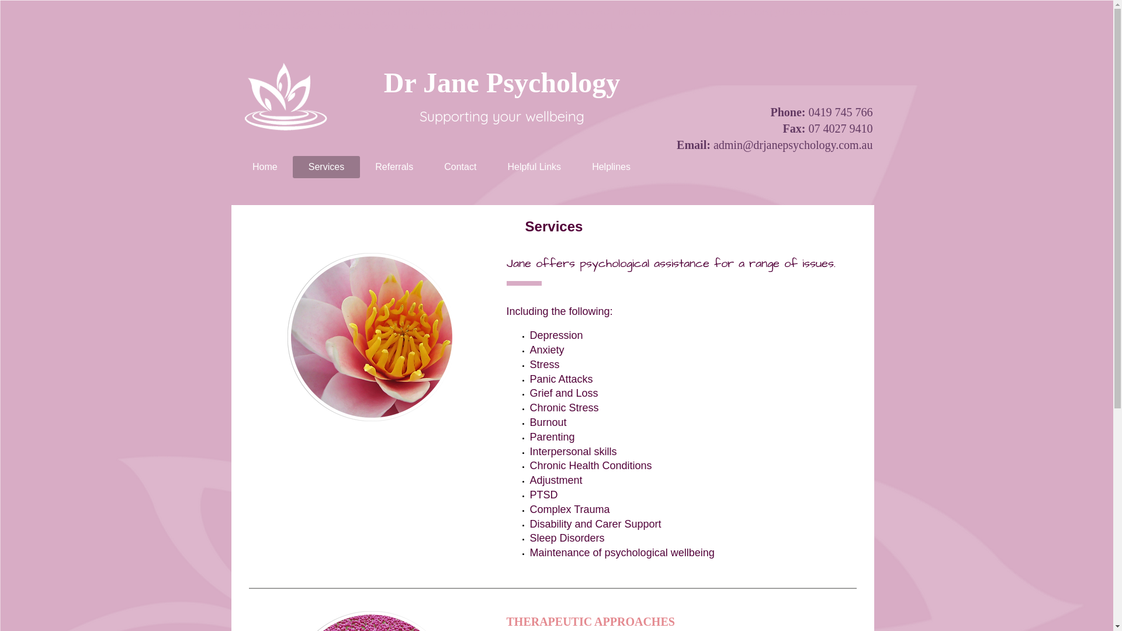  Describe the element at coordinates (265, 167) in the screenshot. I see `Home` at that location.